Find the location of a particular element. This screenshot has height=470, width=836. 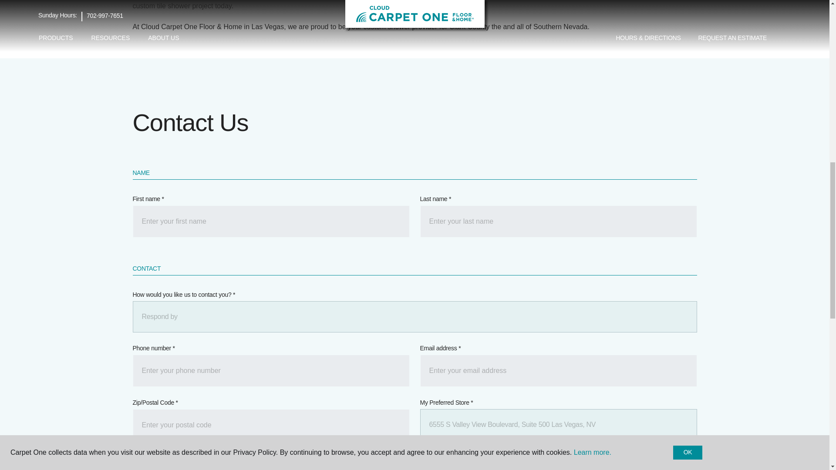

LastName is located at coordinates (558, 221).